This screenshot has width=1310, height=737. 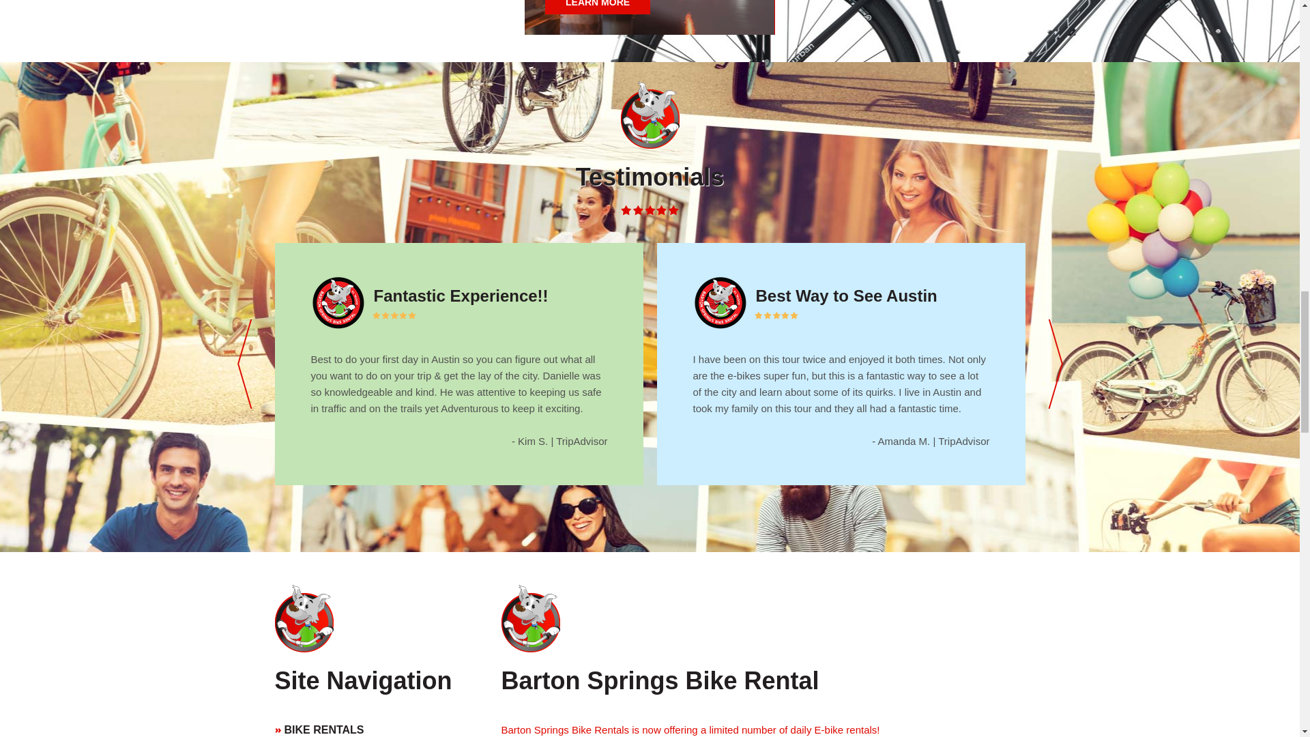 I want to click on BIKE RENTALS, so click(x=363, y=725).